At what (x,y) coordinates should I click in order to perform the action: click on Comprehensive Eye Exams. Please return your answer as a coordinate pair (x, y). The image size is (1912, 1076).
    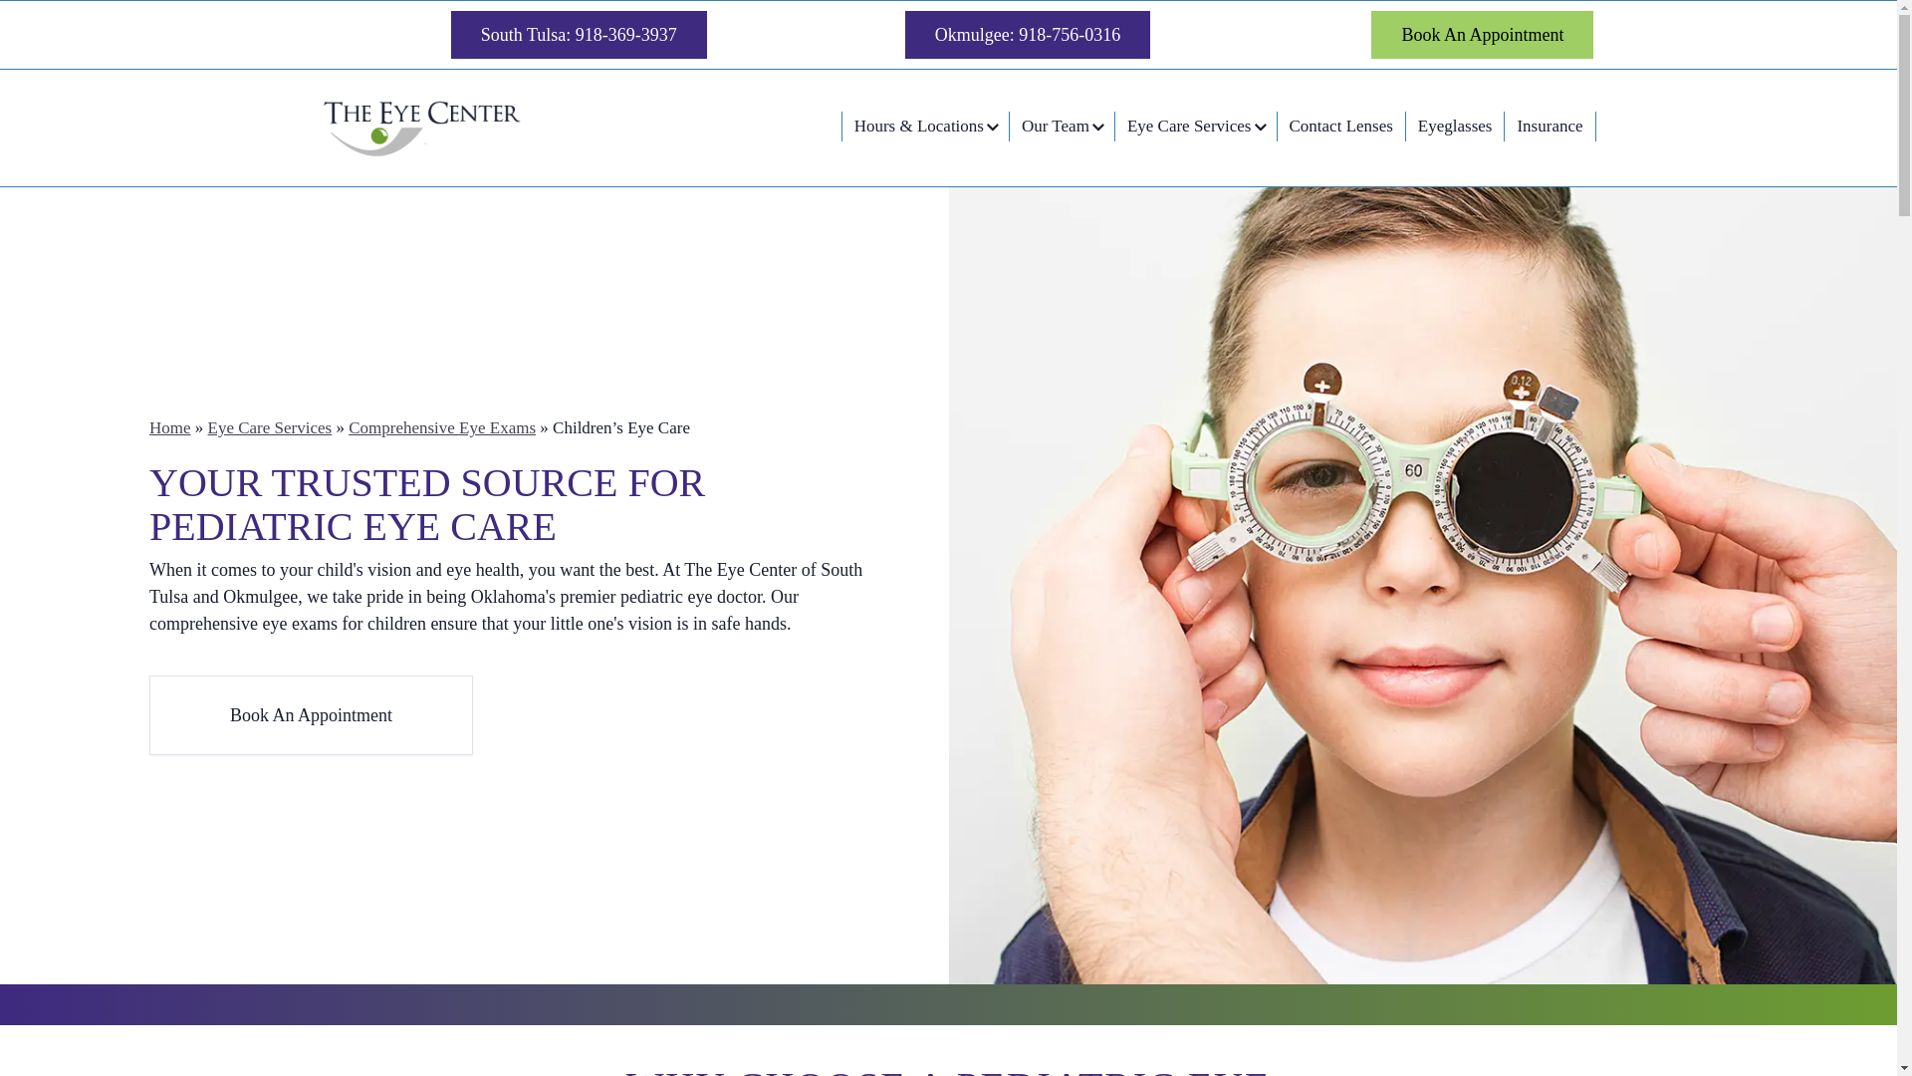
    Looking at the image, I should click on (441, 427).